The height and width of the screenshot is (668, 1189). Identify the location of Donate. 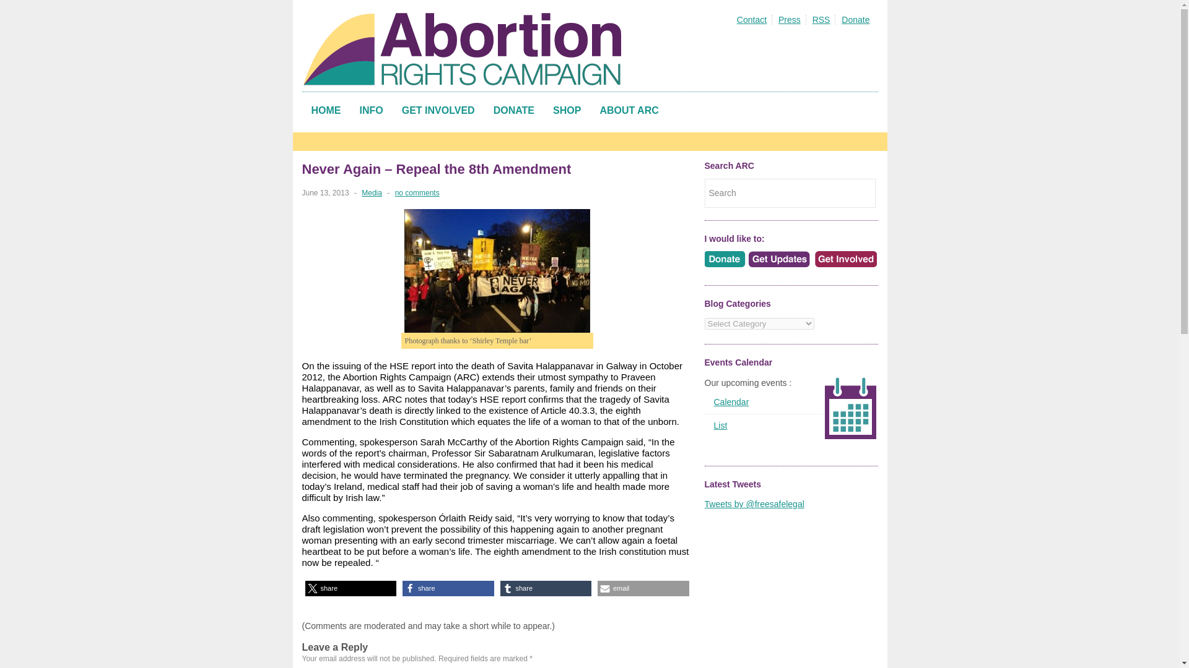
(856, 19).